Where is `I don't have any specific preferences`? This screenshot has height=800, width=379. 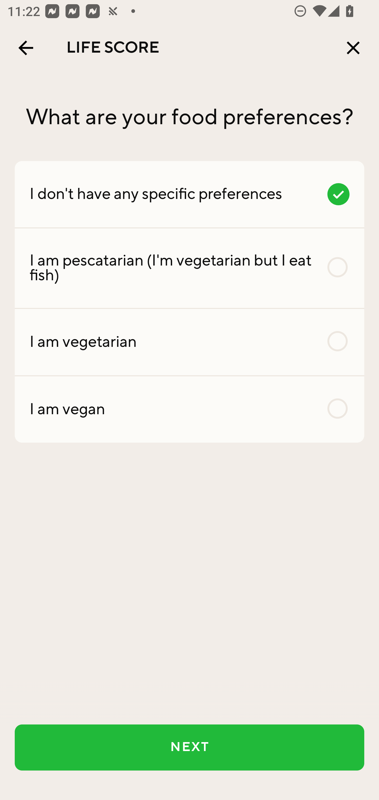 I don't have any specific preferences is located at coordinates (189, 194).